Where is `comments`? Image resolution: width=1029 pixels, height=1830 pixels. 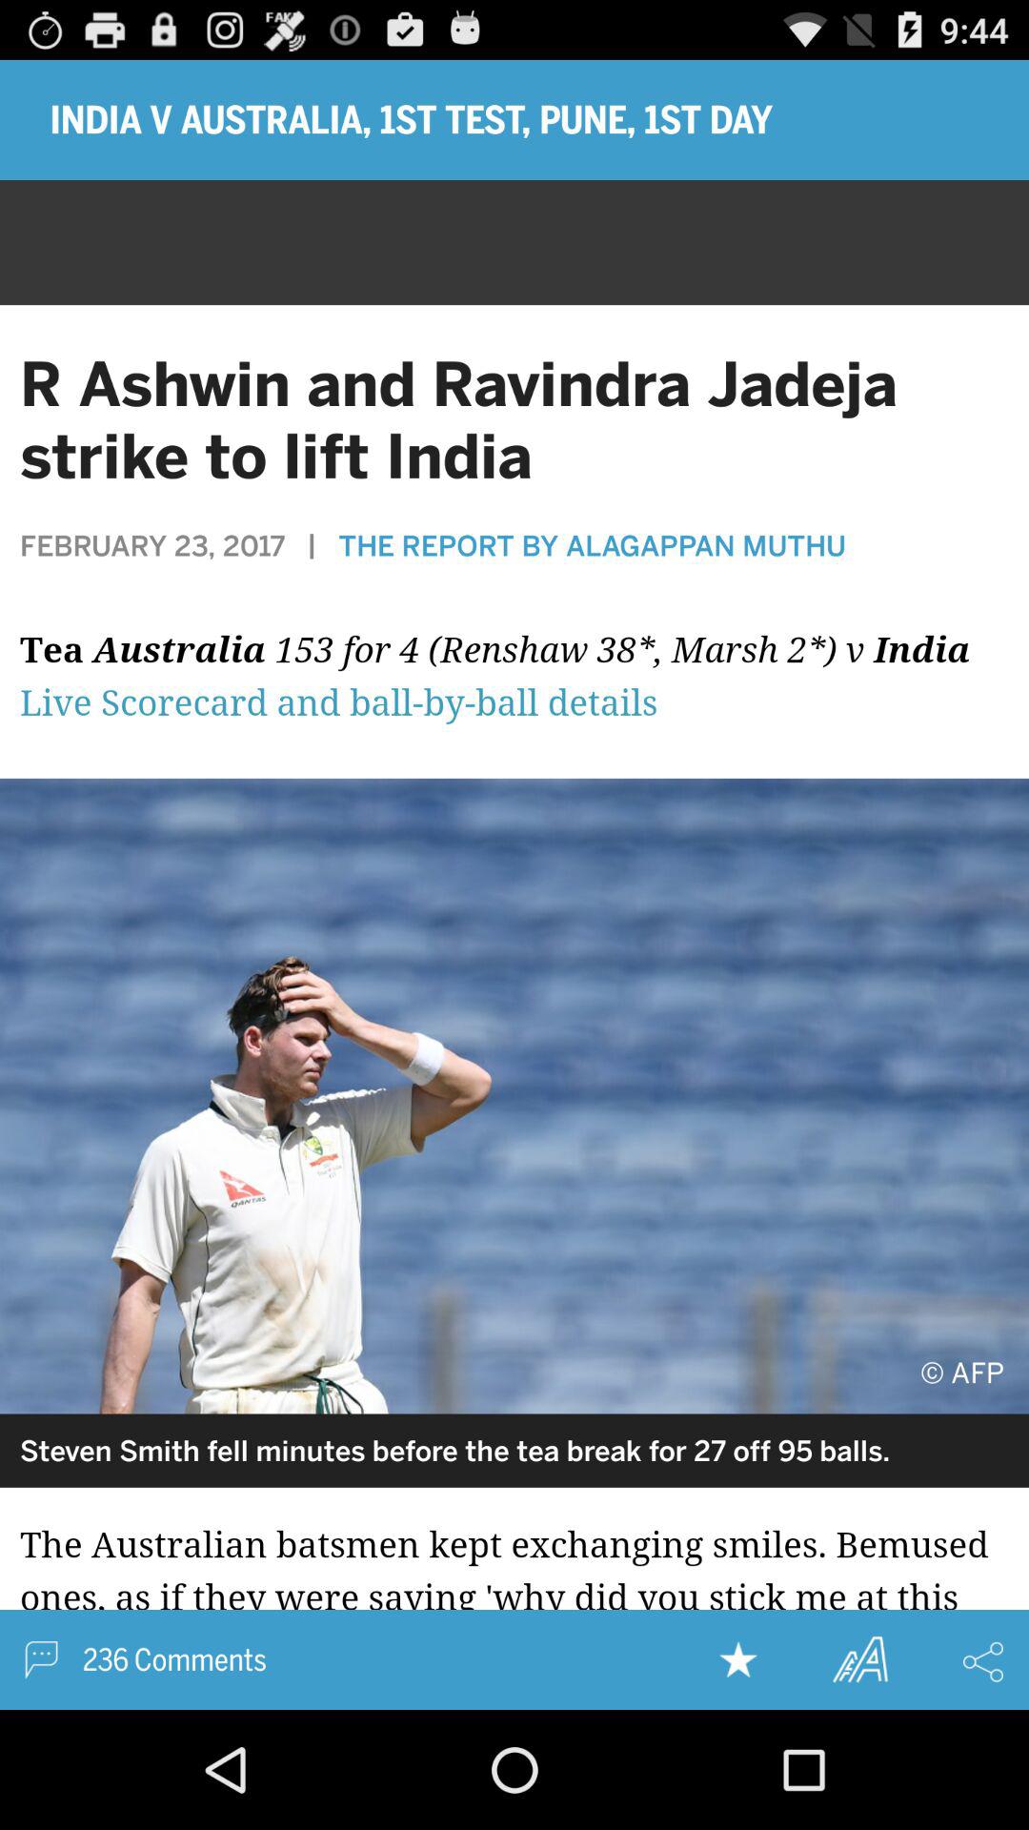
comments is located at coordinates (42, 1660).